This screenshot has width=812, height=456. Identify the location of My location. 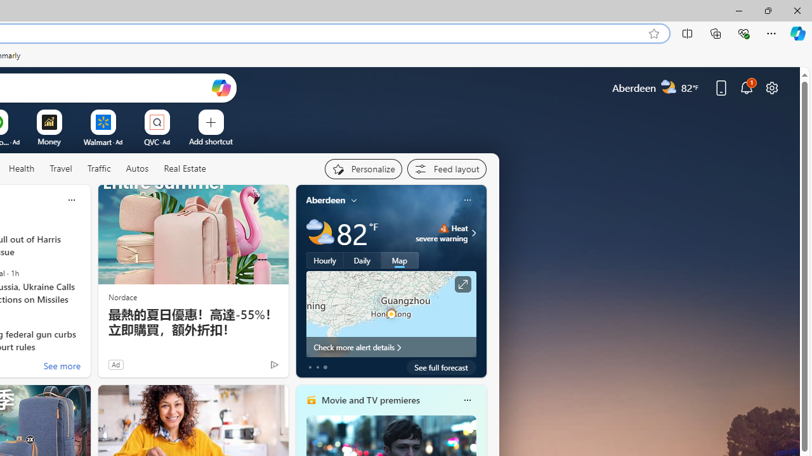
(354, 200).